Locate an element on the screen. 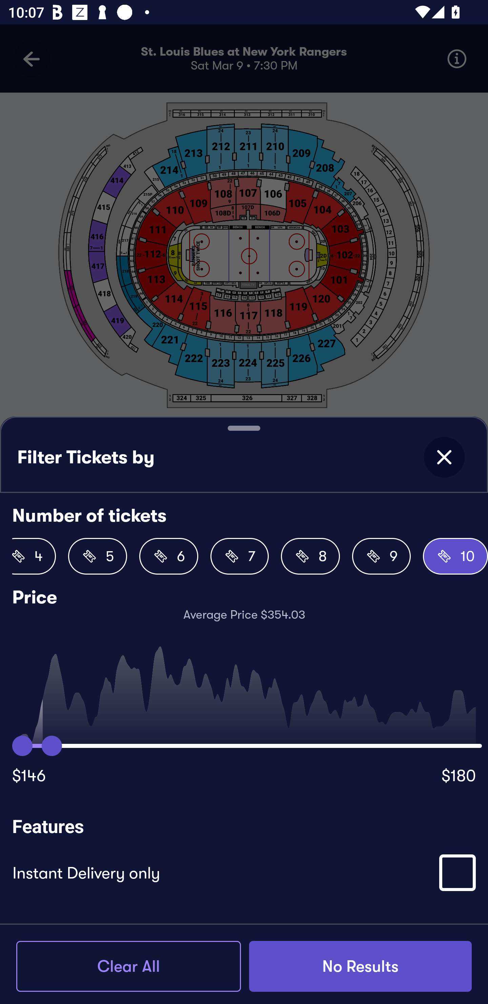  4 is located at coordinates (34, 556).